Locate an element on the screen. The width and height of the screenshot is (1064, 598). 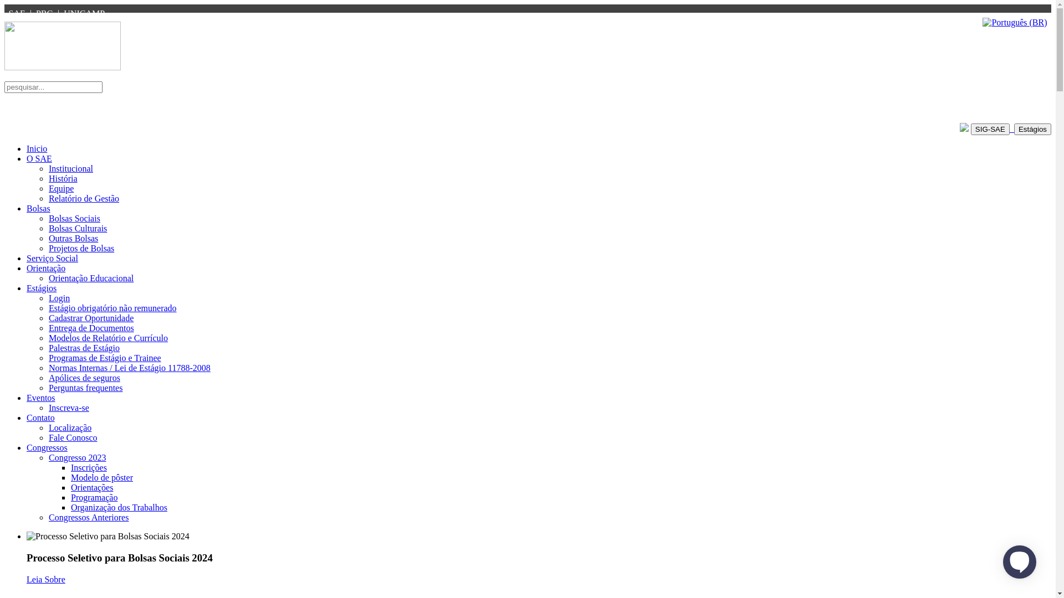
Inscreva-se is located at coordinates (69, 408).